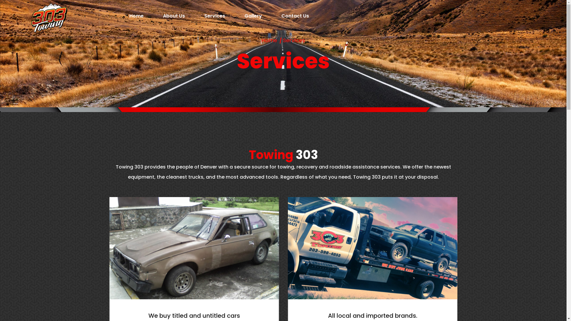  I want to click on All local and imported brands., so click(372, 316).